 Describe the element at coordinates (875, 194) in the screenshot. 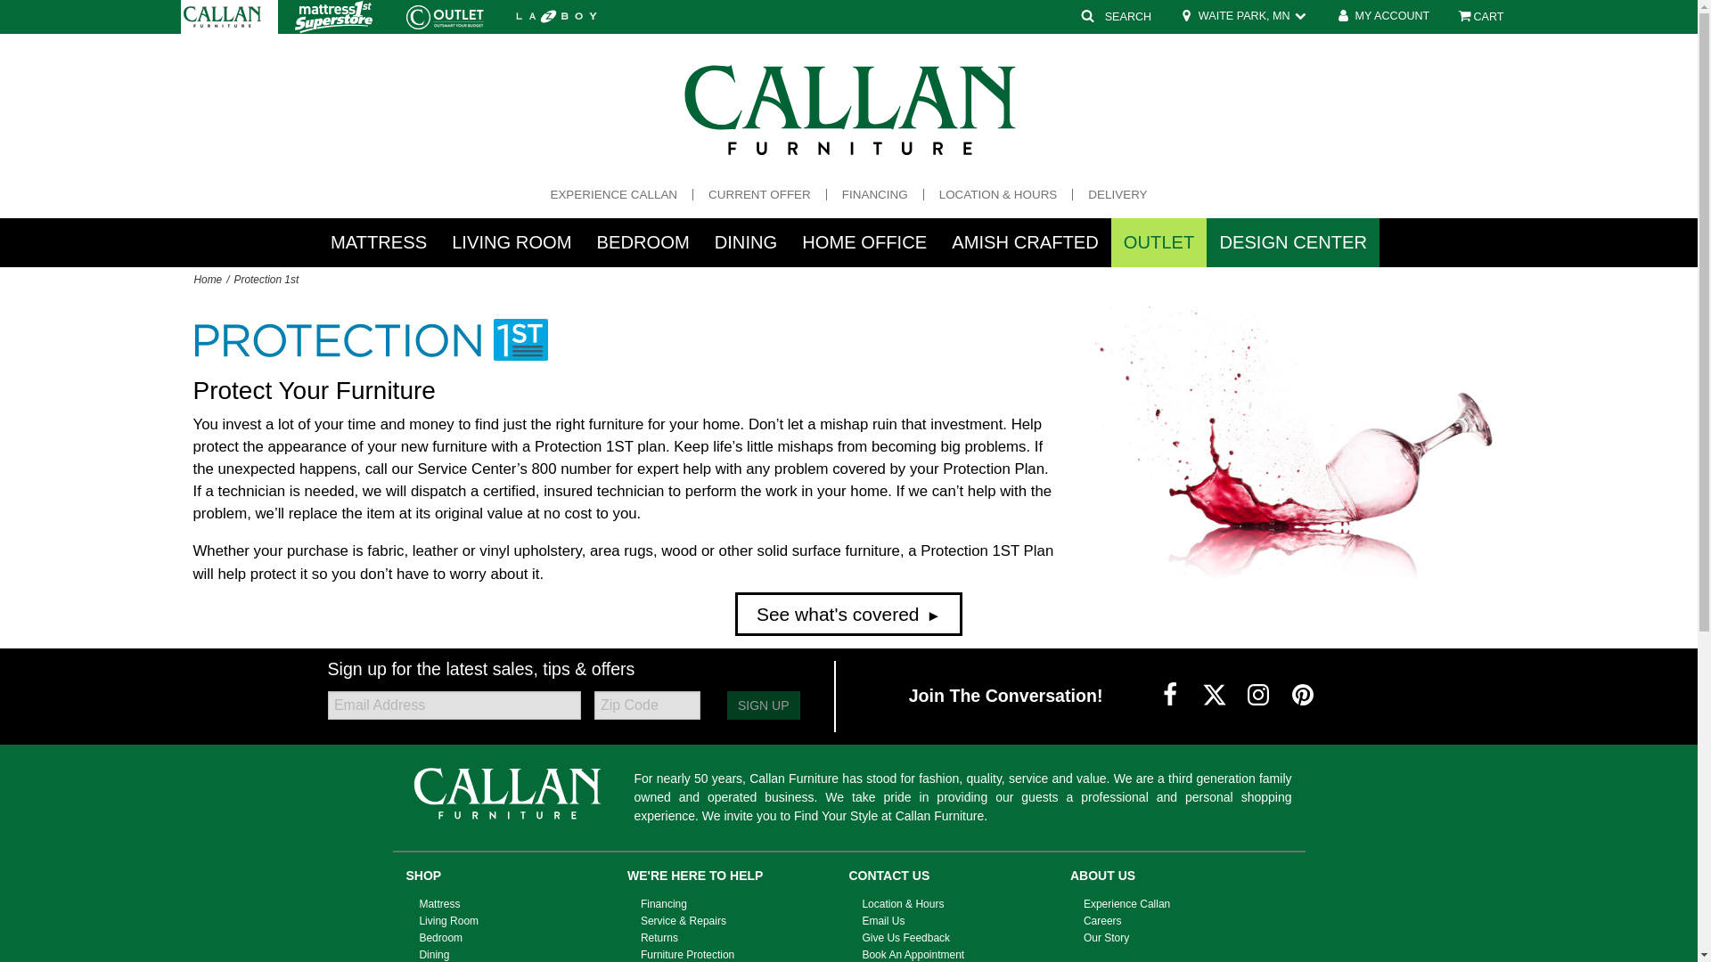

I see `FINANCING` at that location.